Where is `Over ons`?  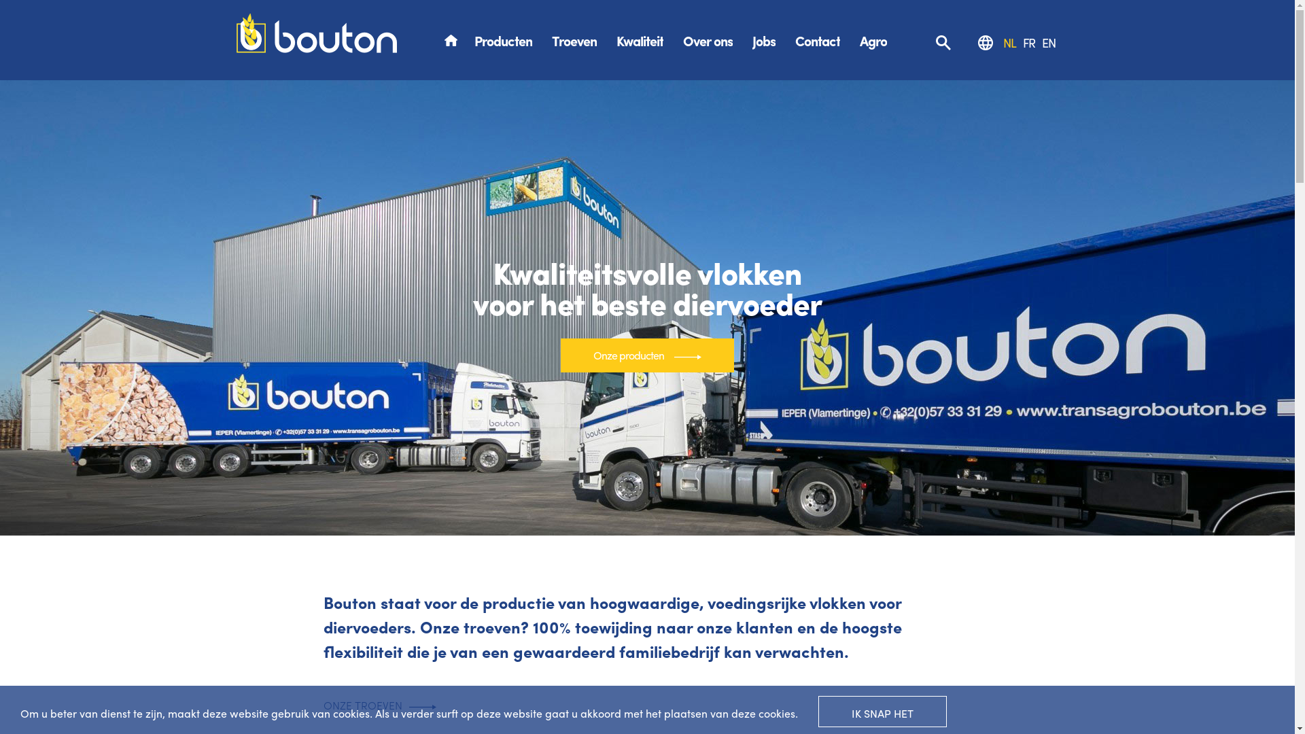
Over ons is located at coordinates (707, 41).